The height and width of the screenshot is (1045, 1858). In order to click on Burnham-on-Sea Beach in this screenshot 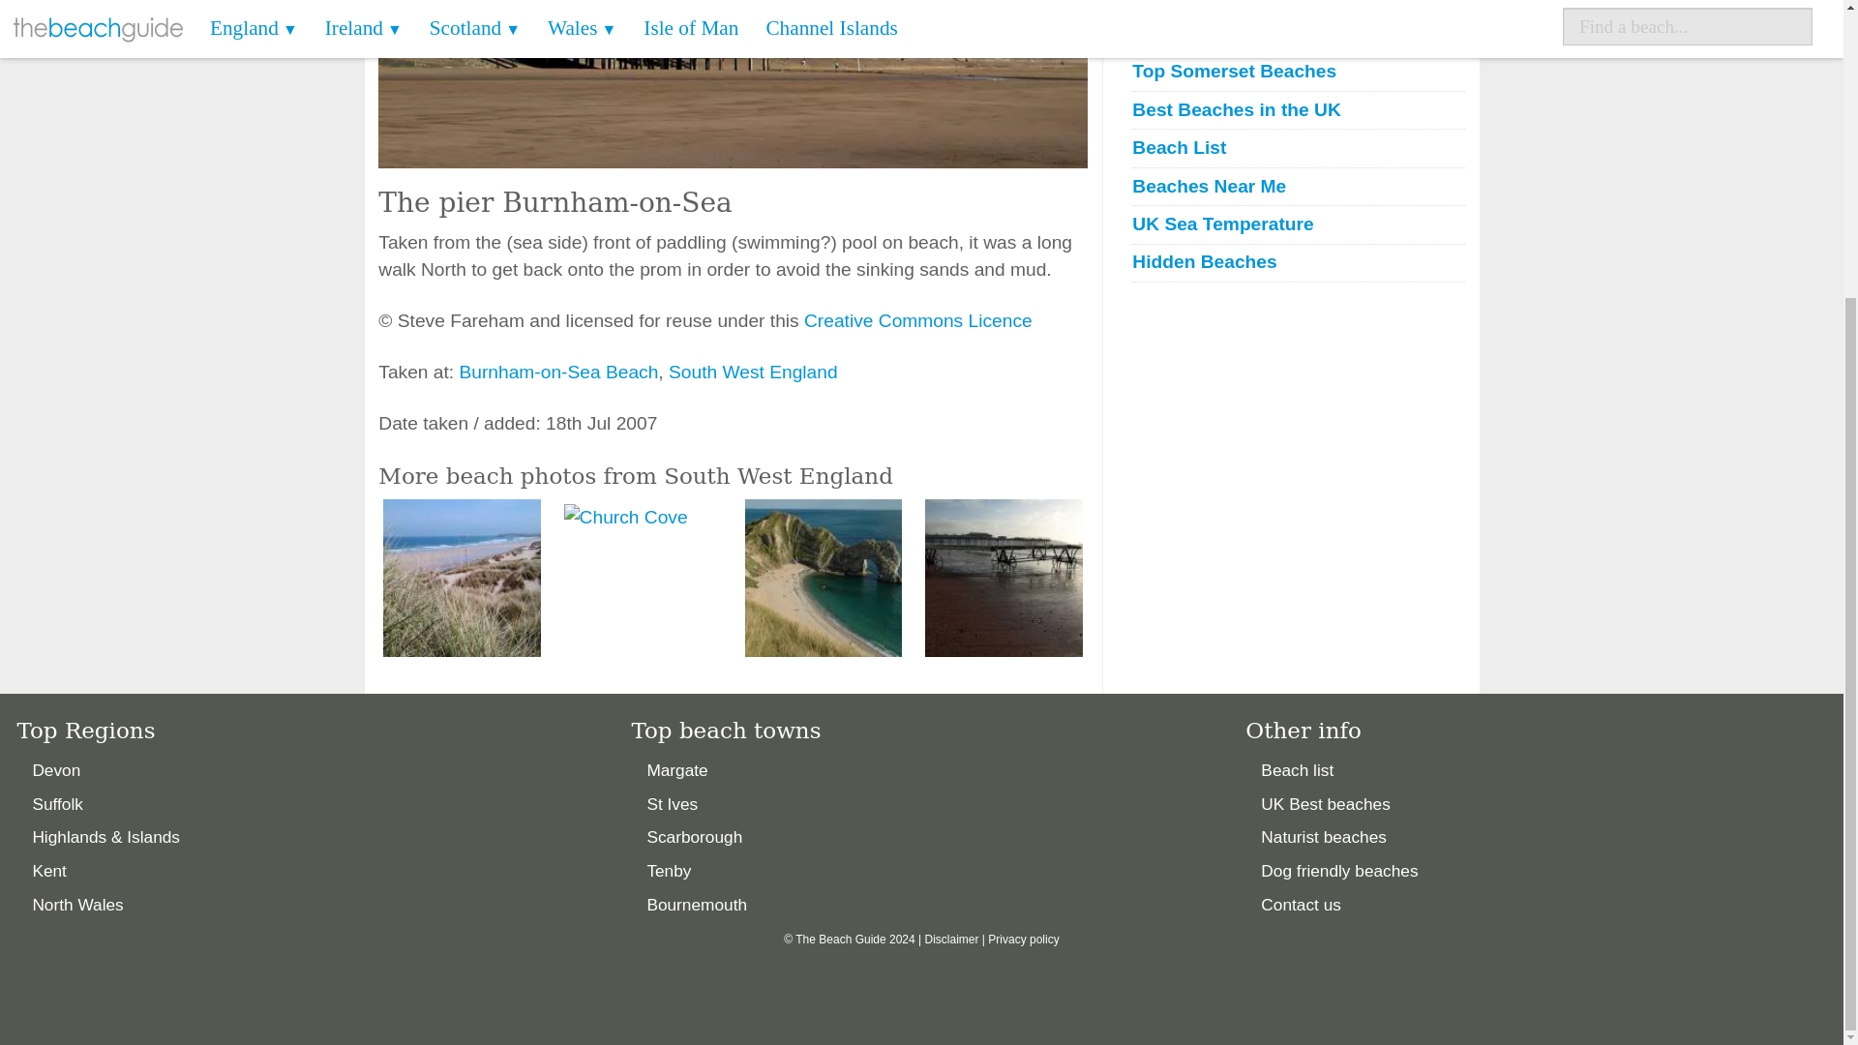, I will do `click(557, 372)`.